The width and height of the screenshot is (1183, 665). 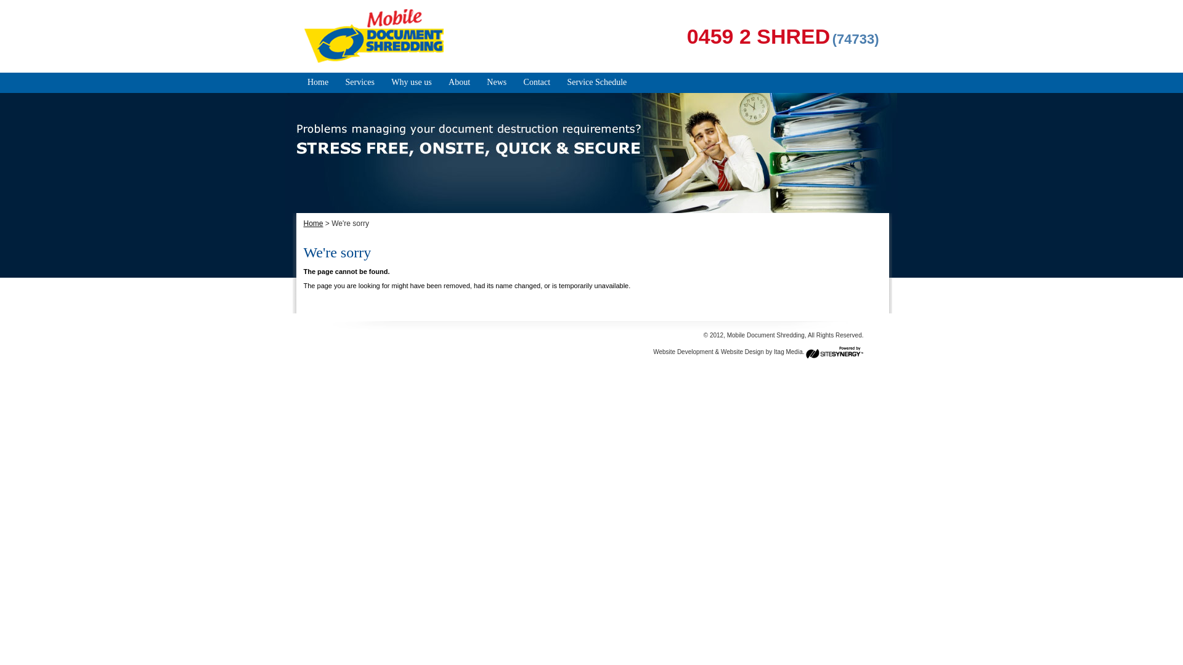 I want to click on Services, so click(x=360, y=83).